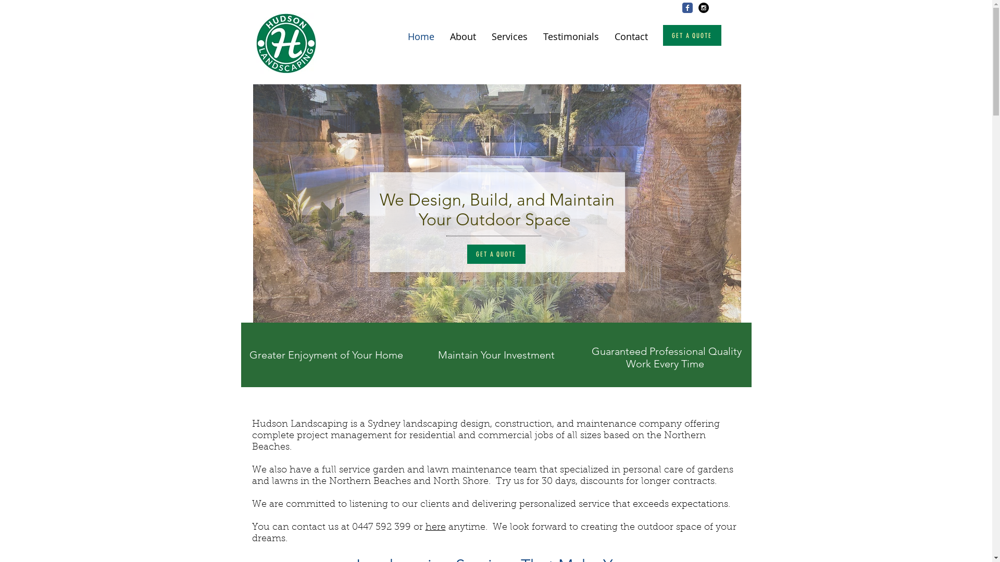 The width and height of the screenshot is (1000, 562). I want to click on GET A QUOTE, so click(692, 35).